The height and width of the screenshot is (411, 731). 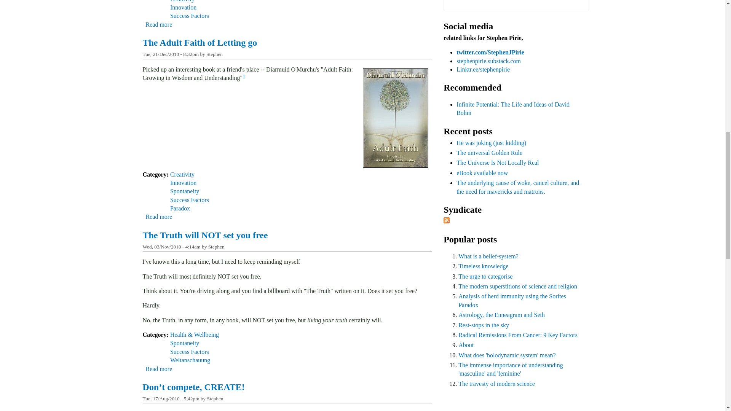 I want to click on Innovation, so click(x=158, y=216).